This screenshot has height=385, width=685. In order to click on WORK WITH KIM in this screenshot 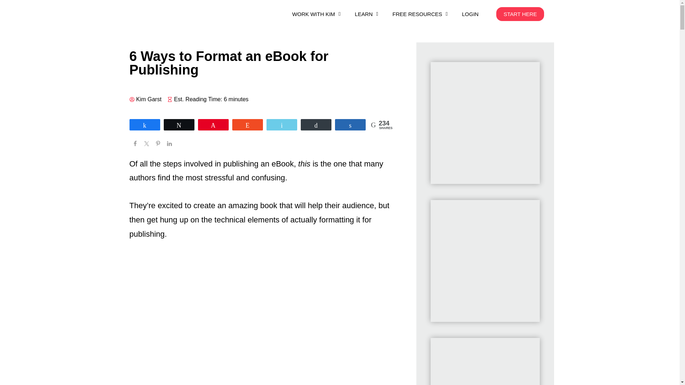, I will do `click(316, 14)`.